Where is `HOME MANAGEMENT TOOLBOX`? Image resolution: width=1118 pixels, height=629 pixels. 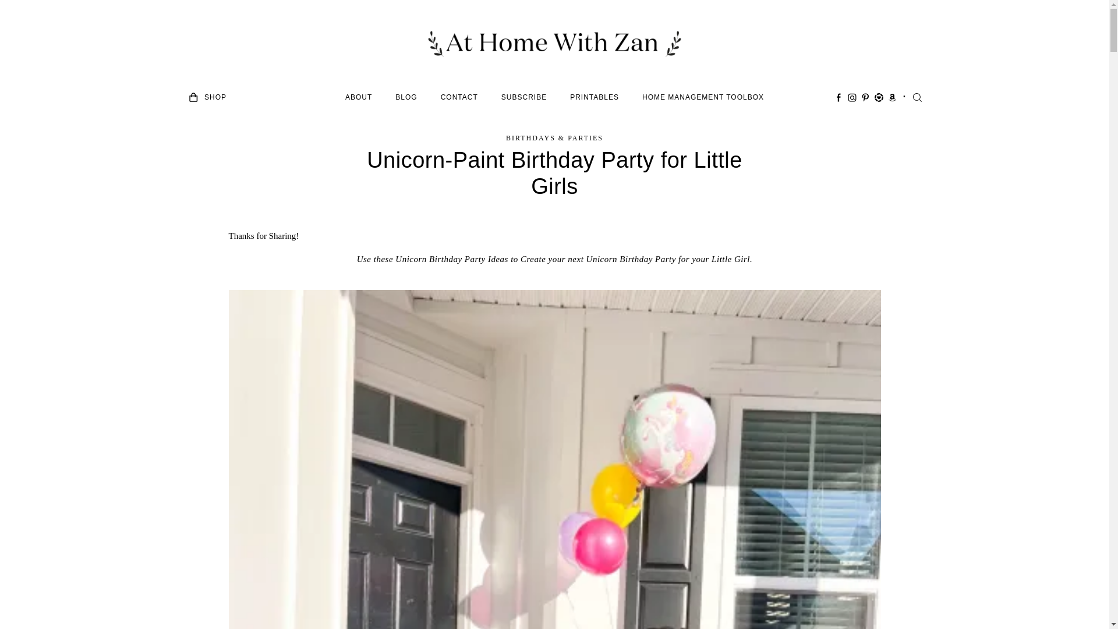
HOME MANAGEMENT TOOLBOX is located at coordinates (702, 97).